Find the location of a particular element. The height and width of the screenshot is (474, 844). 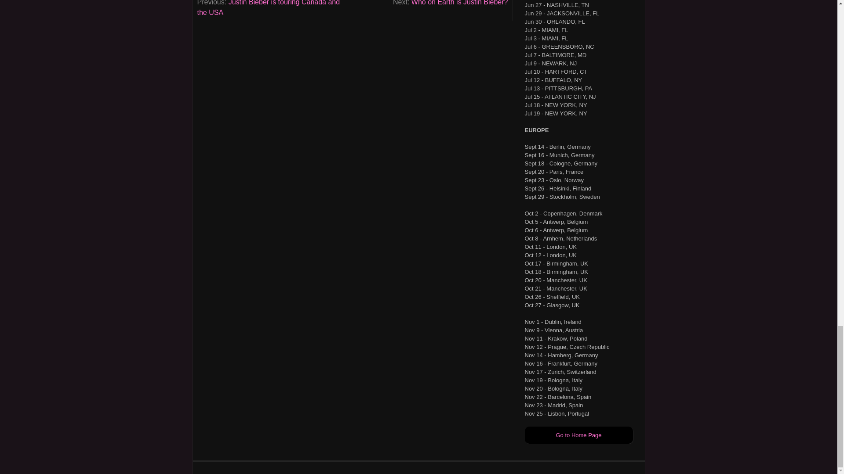

Justin Bieber is touring Canada and the USA is located at coordinates (268, 8).